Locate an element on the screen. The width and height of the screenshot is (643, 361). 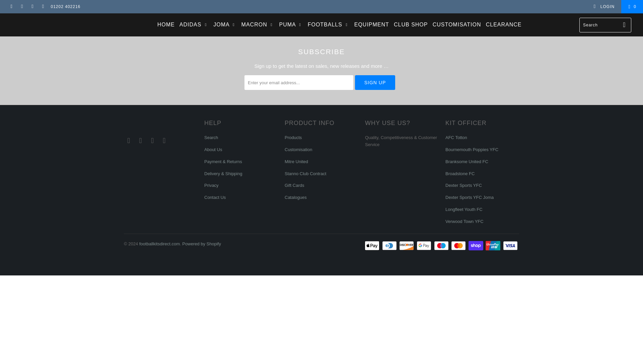
Shop Pay is located at coordinates (477, 245).